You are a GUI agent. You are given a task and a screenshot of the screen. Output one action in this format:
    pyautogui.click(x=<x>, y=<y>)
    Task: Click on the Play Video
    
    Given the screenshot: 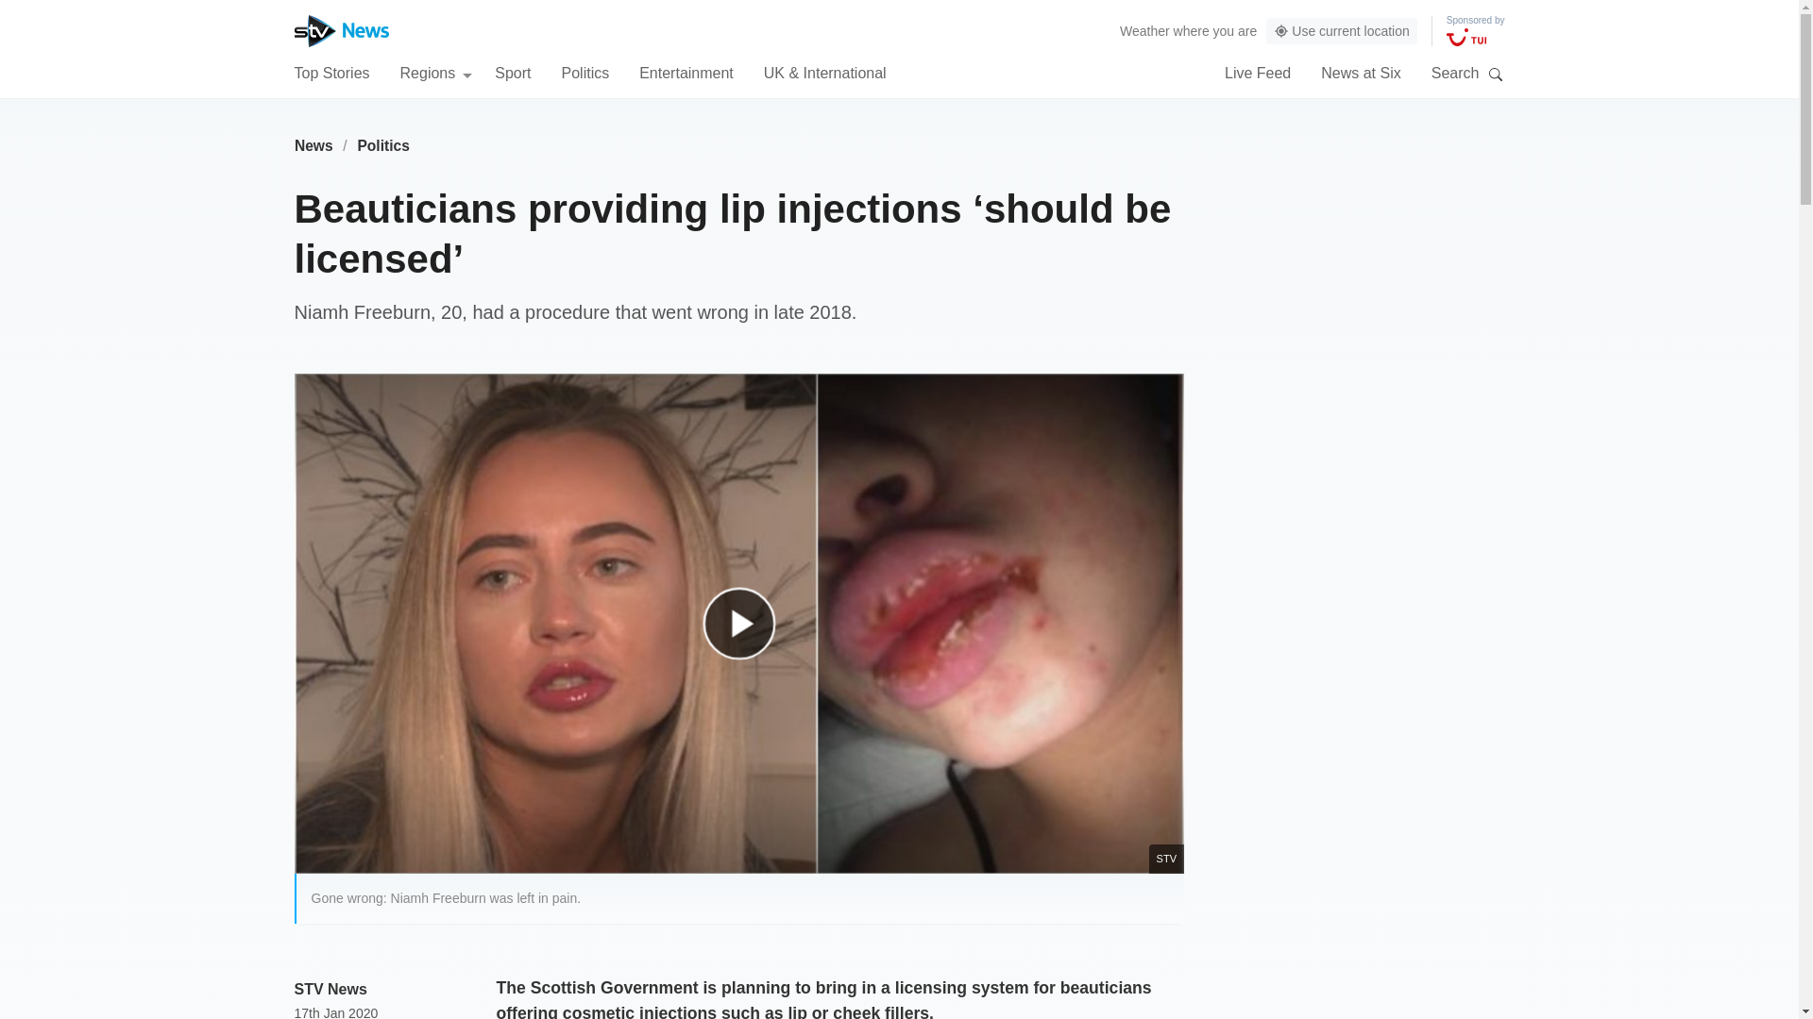 What is the action you would take?
    pyautogui.click(x=748, y=632)
    